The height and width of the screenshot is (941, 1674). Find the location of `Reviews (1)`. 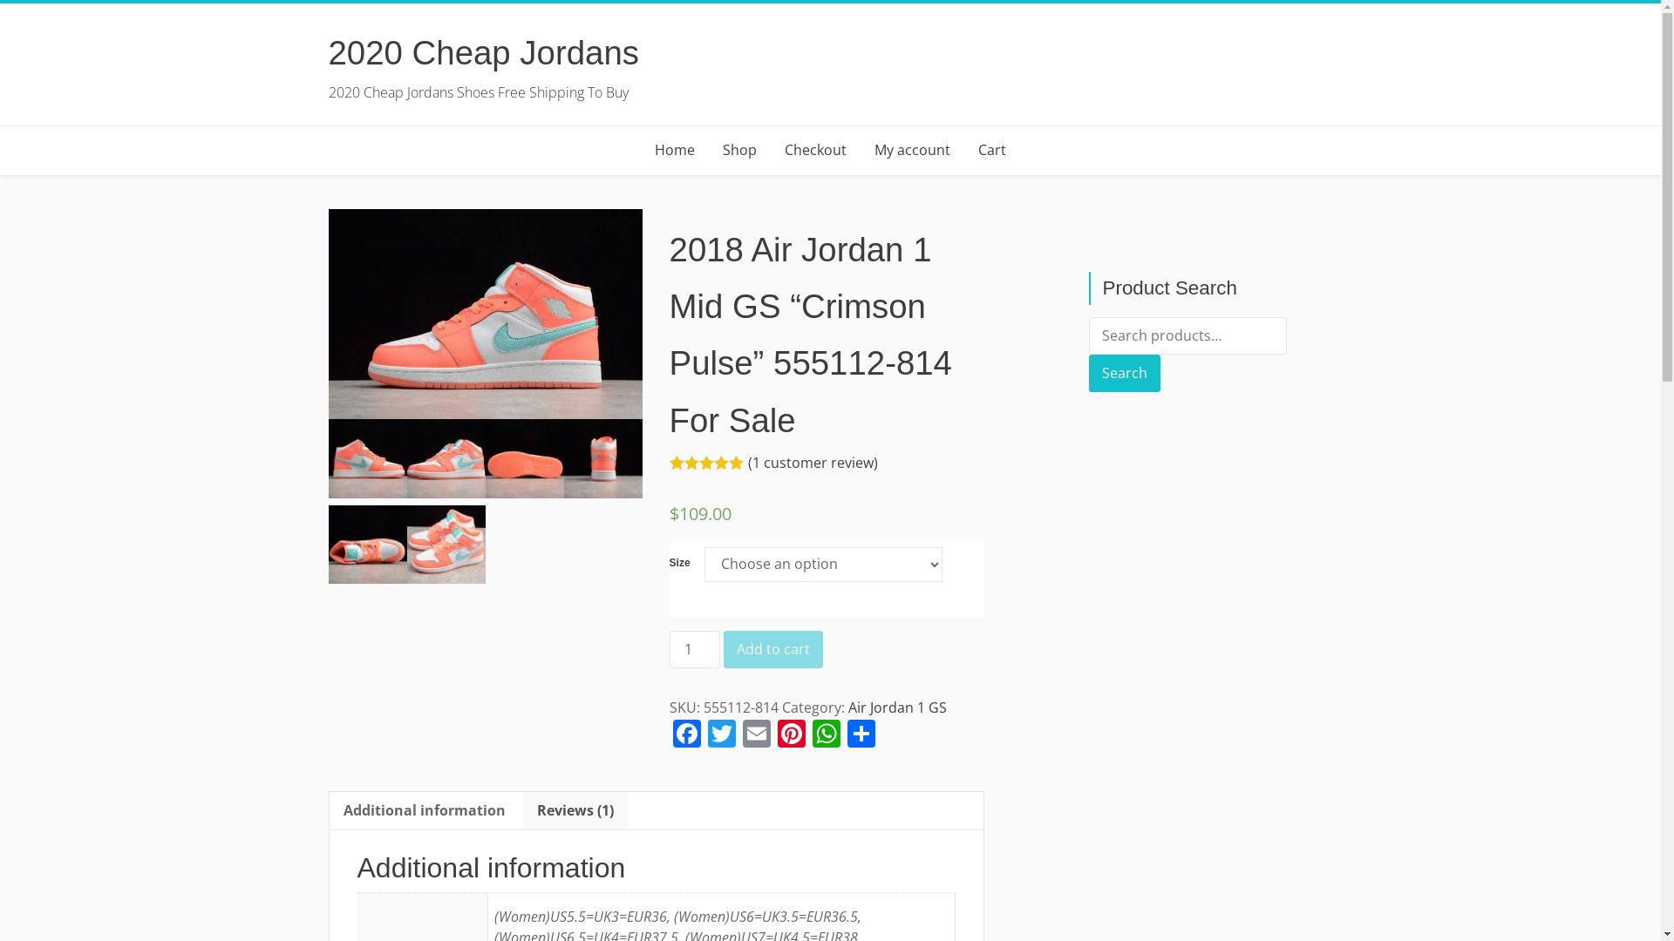

Reviews (1) is located at coordinates (575, 810).